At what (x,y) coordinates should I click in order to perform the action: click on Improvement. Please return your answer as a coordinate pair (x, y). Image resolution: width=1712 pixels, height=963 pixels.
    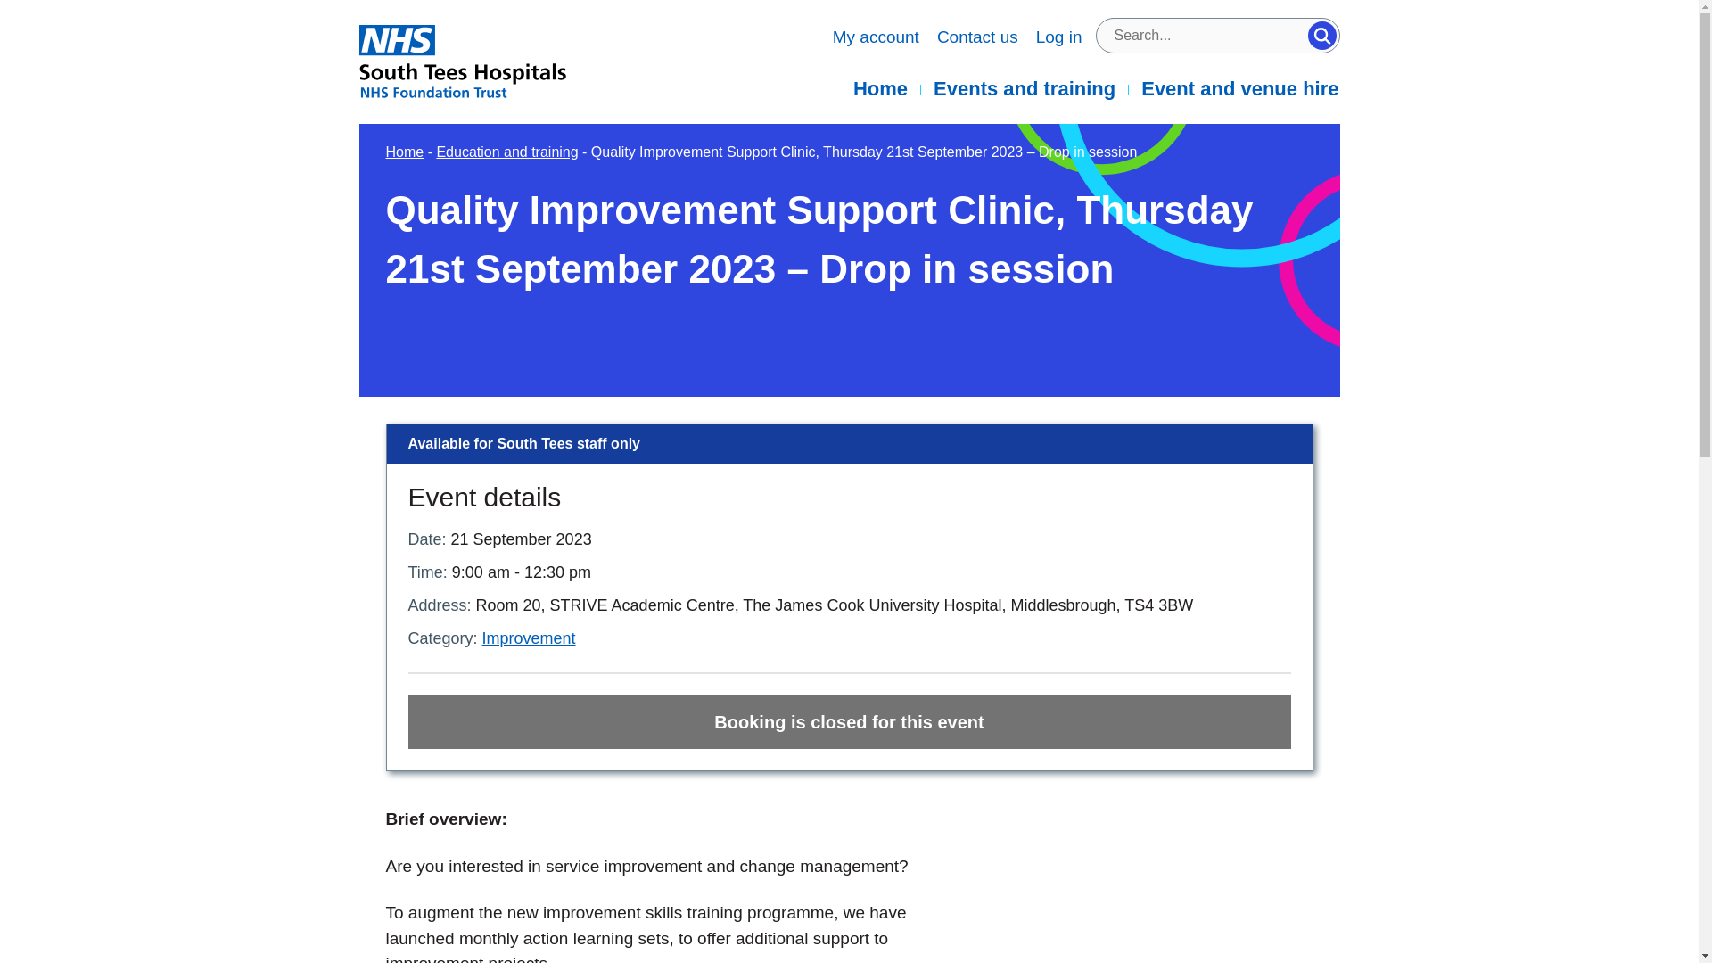
    Looking at the image, I should click on (529, 638).